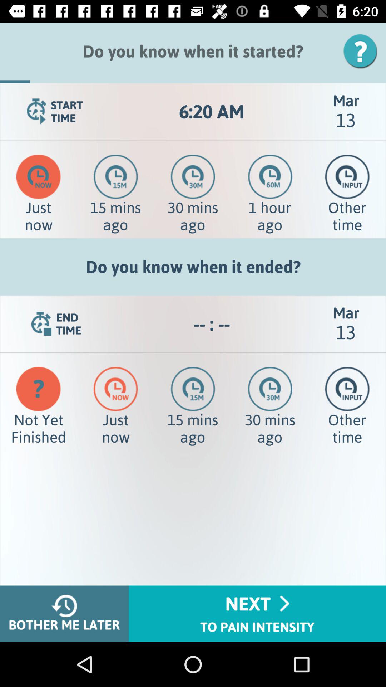 Image resolution: width=386 pixels, height=687 pixels. What do you see at coordinates (363, 51) in the screenshot?
I see `open the icon to the right of do you know item` at bounding box center [363, 51].